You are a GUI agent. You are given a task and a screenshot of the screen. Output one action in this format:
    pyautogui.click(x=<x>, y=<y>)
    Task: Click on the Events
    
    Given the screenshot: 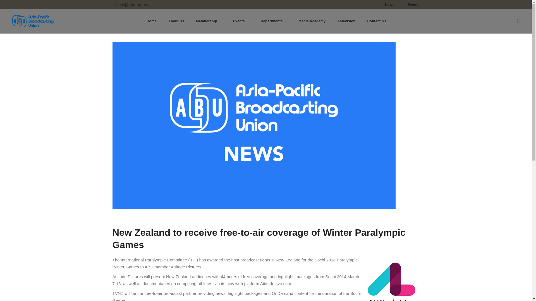 What is the action you would take?
    pyautogui.click(x=241, y=21)
    